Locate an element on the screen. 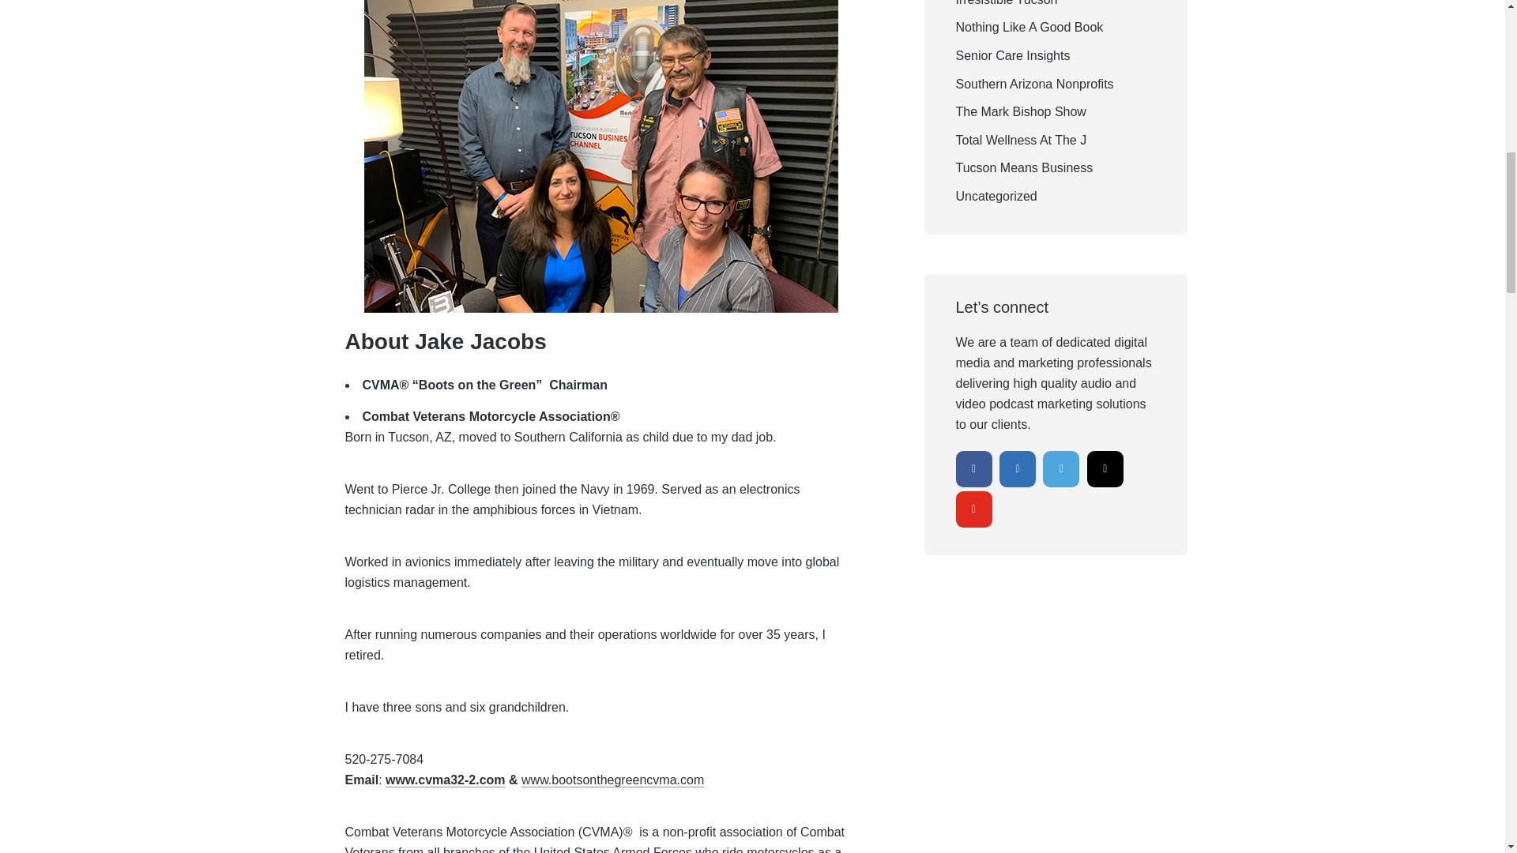 This screenshot has width=1517, height=853. Facebook is located at coordinates (973, 468).